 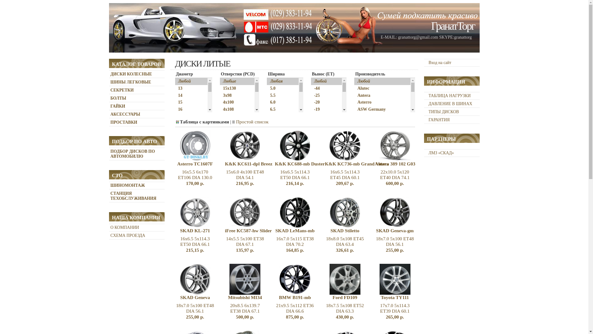 What do you see at coordinates (379, 272) in the screenshot?
I see `ORW` at bounding box center [379, 272].